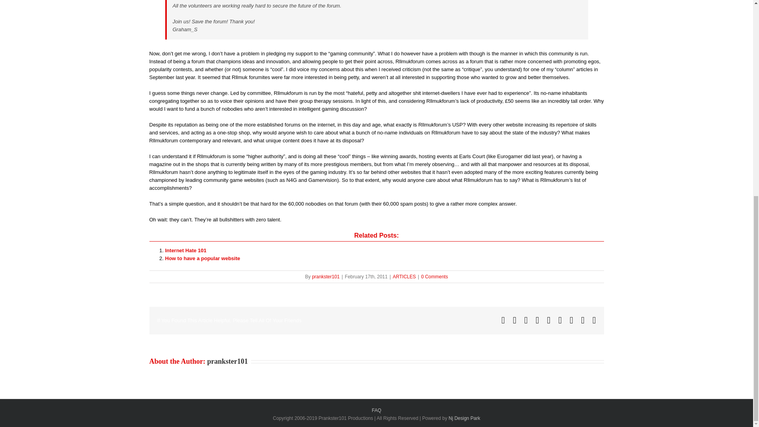  What do you see at coordinates (434, 277) in the screenshot?
I see `0 Comments` at bounding box center [434, 277].